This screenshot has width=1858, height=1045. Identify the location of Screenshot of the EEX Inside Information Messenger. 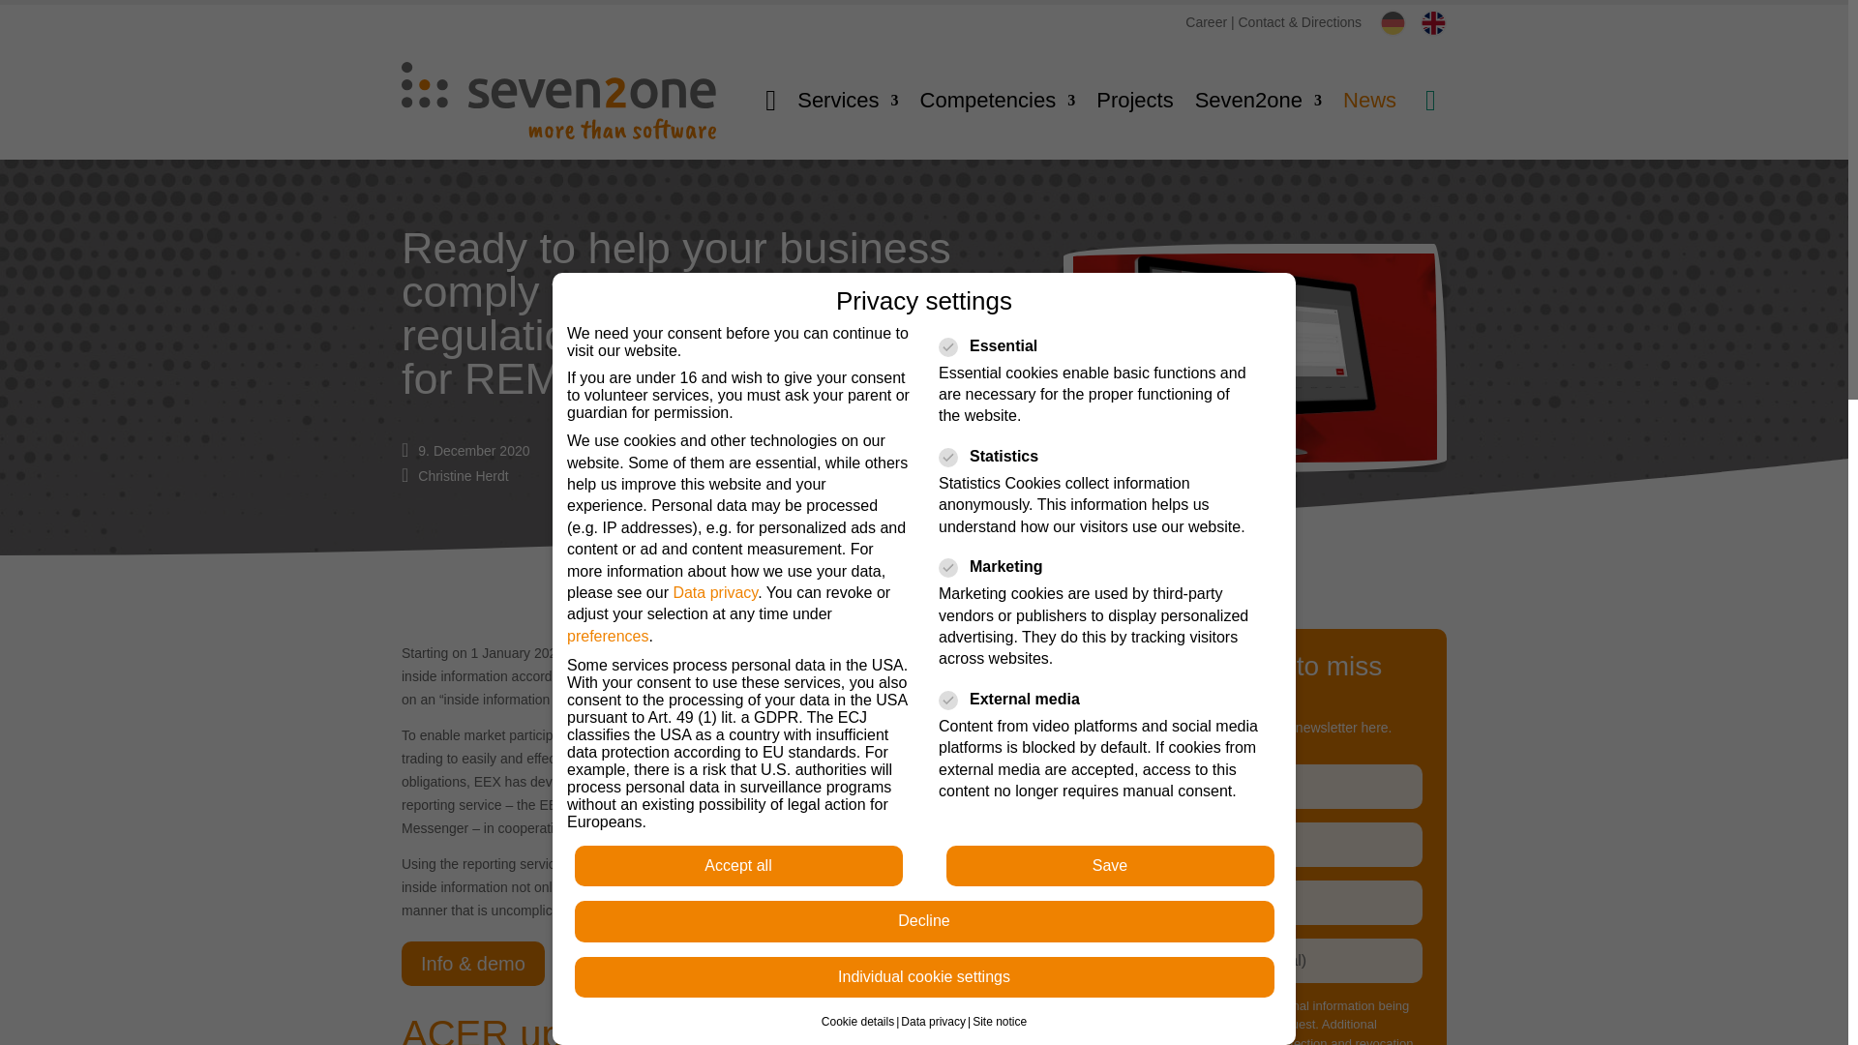
(1254, 467).